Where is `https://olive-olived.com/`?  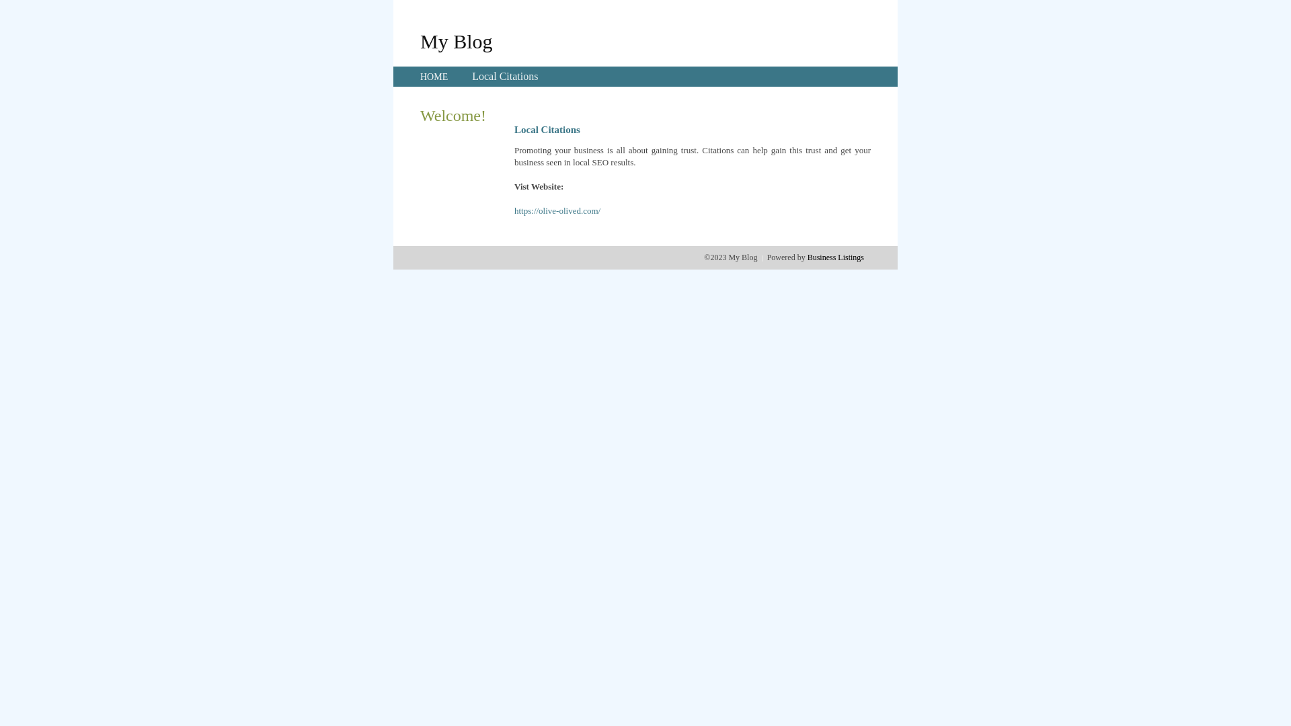
https://olive-olived.com/ is located at coordinates (557, 211).